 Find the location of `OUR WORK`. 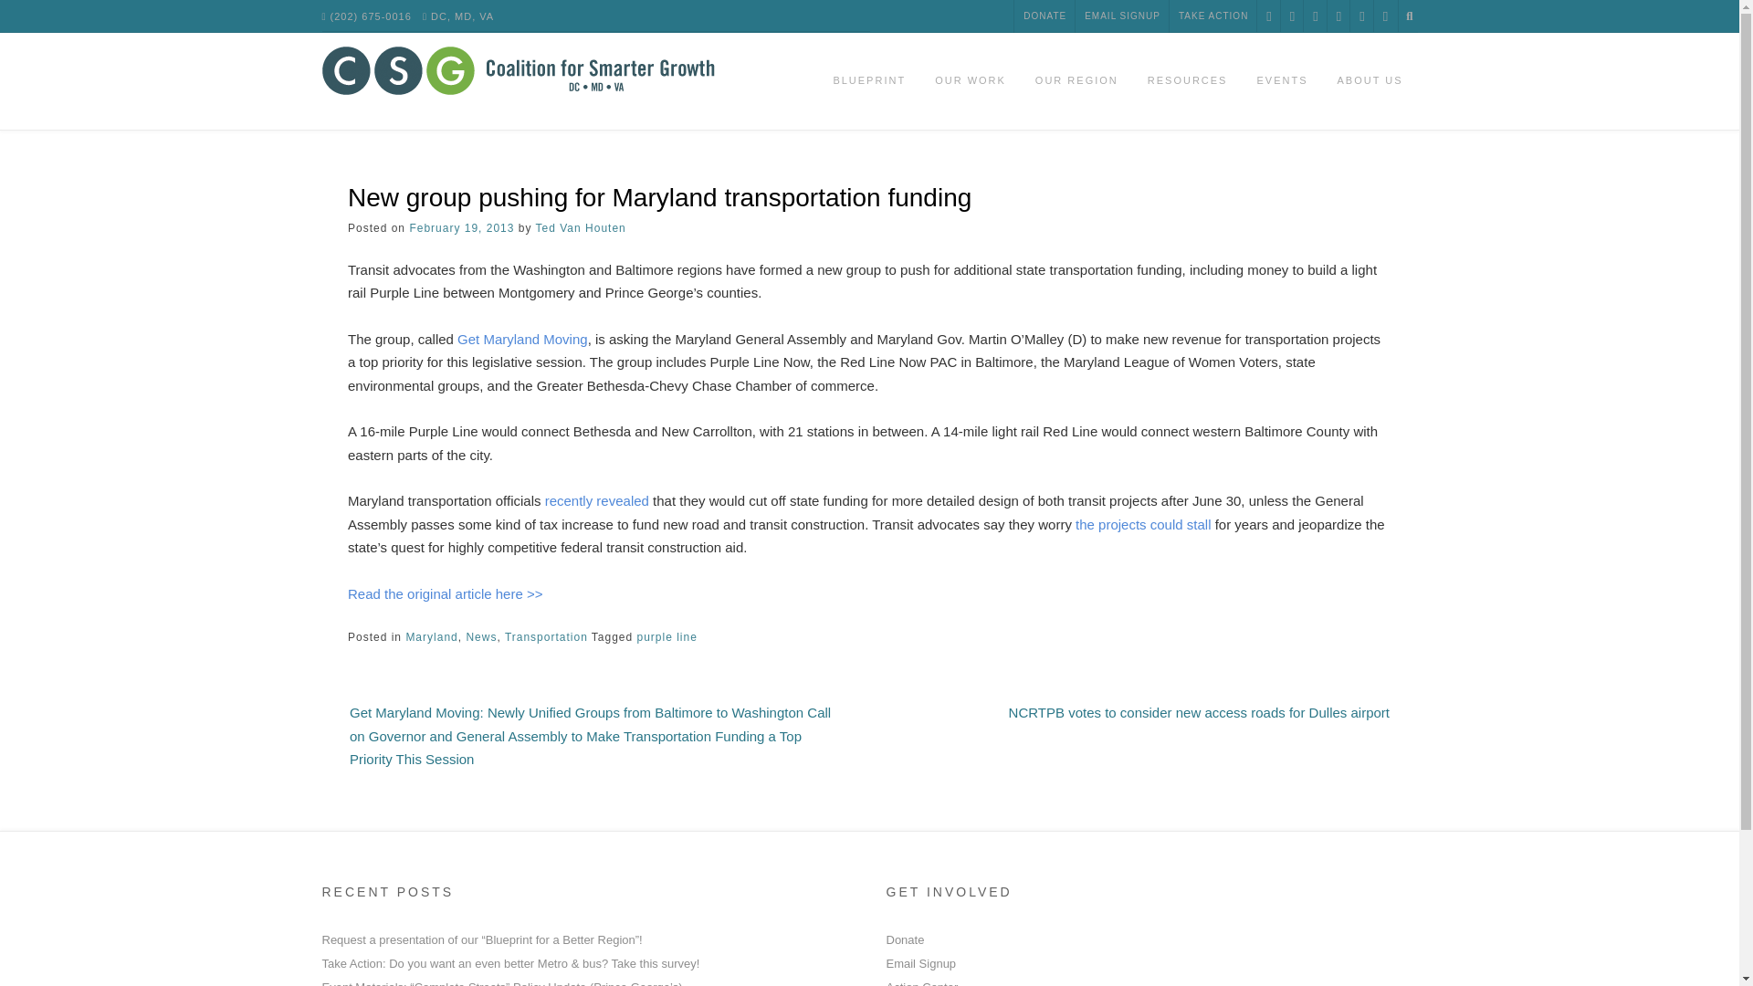

OUR WORK is located at coordinates (970, 80).